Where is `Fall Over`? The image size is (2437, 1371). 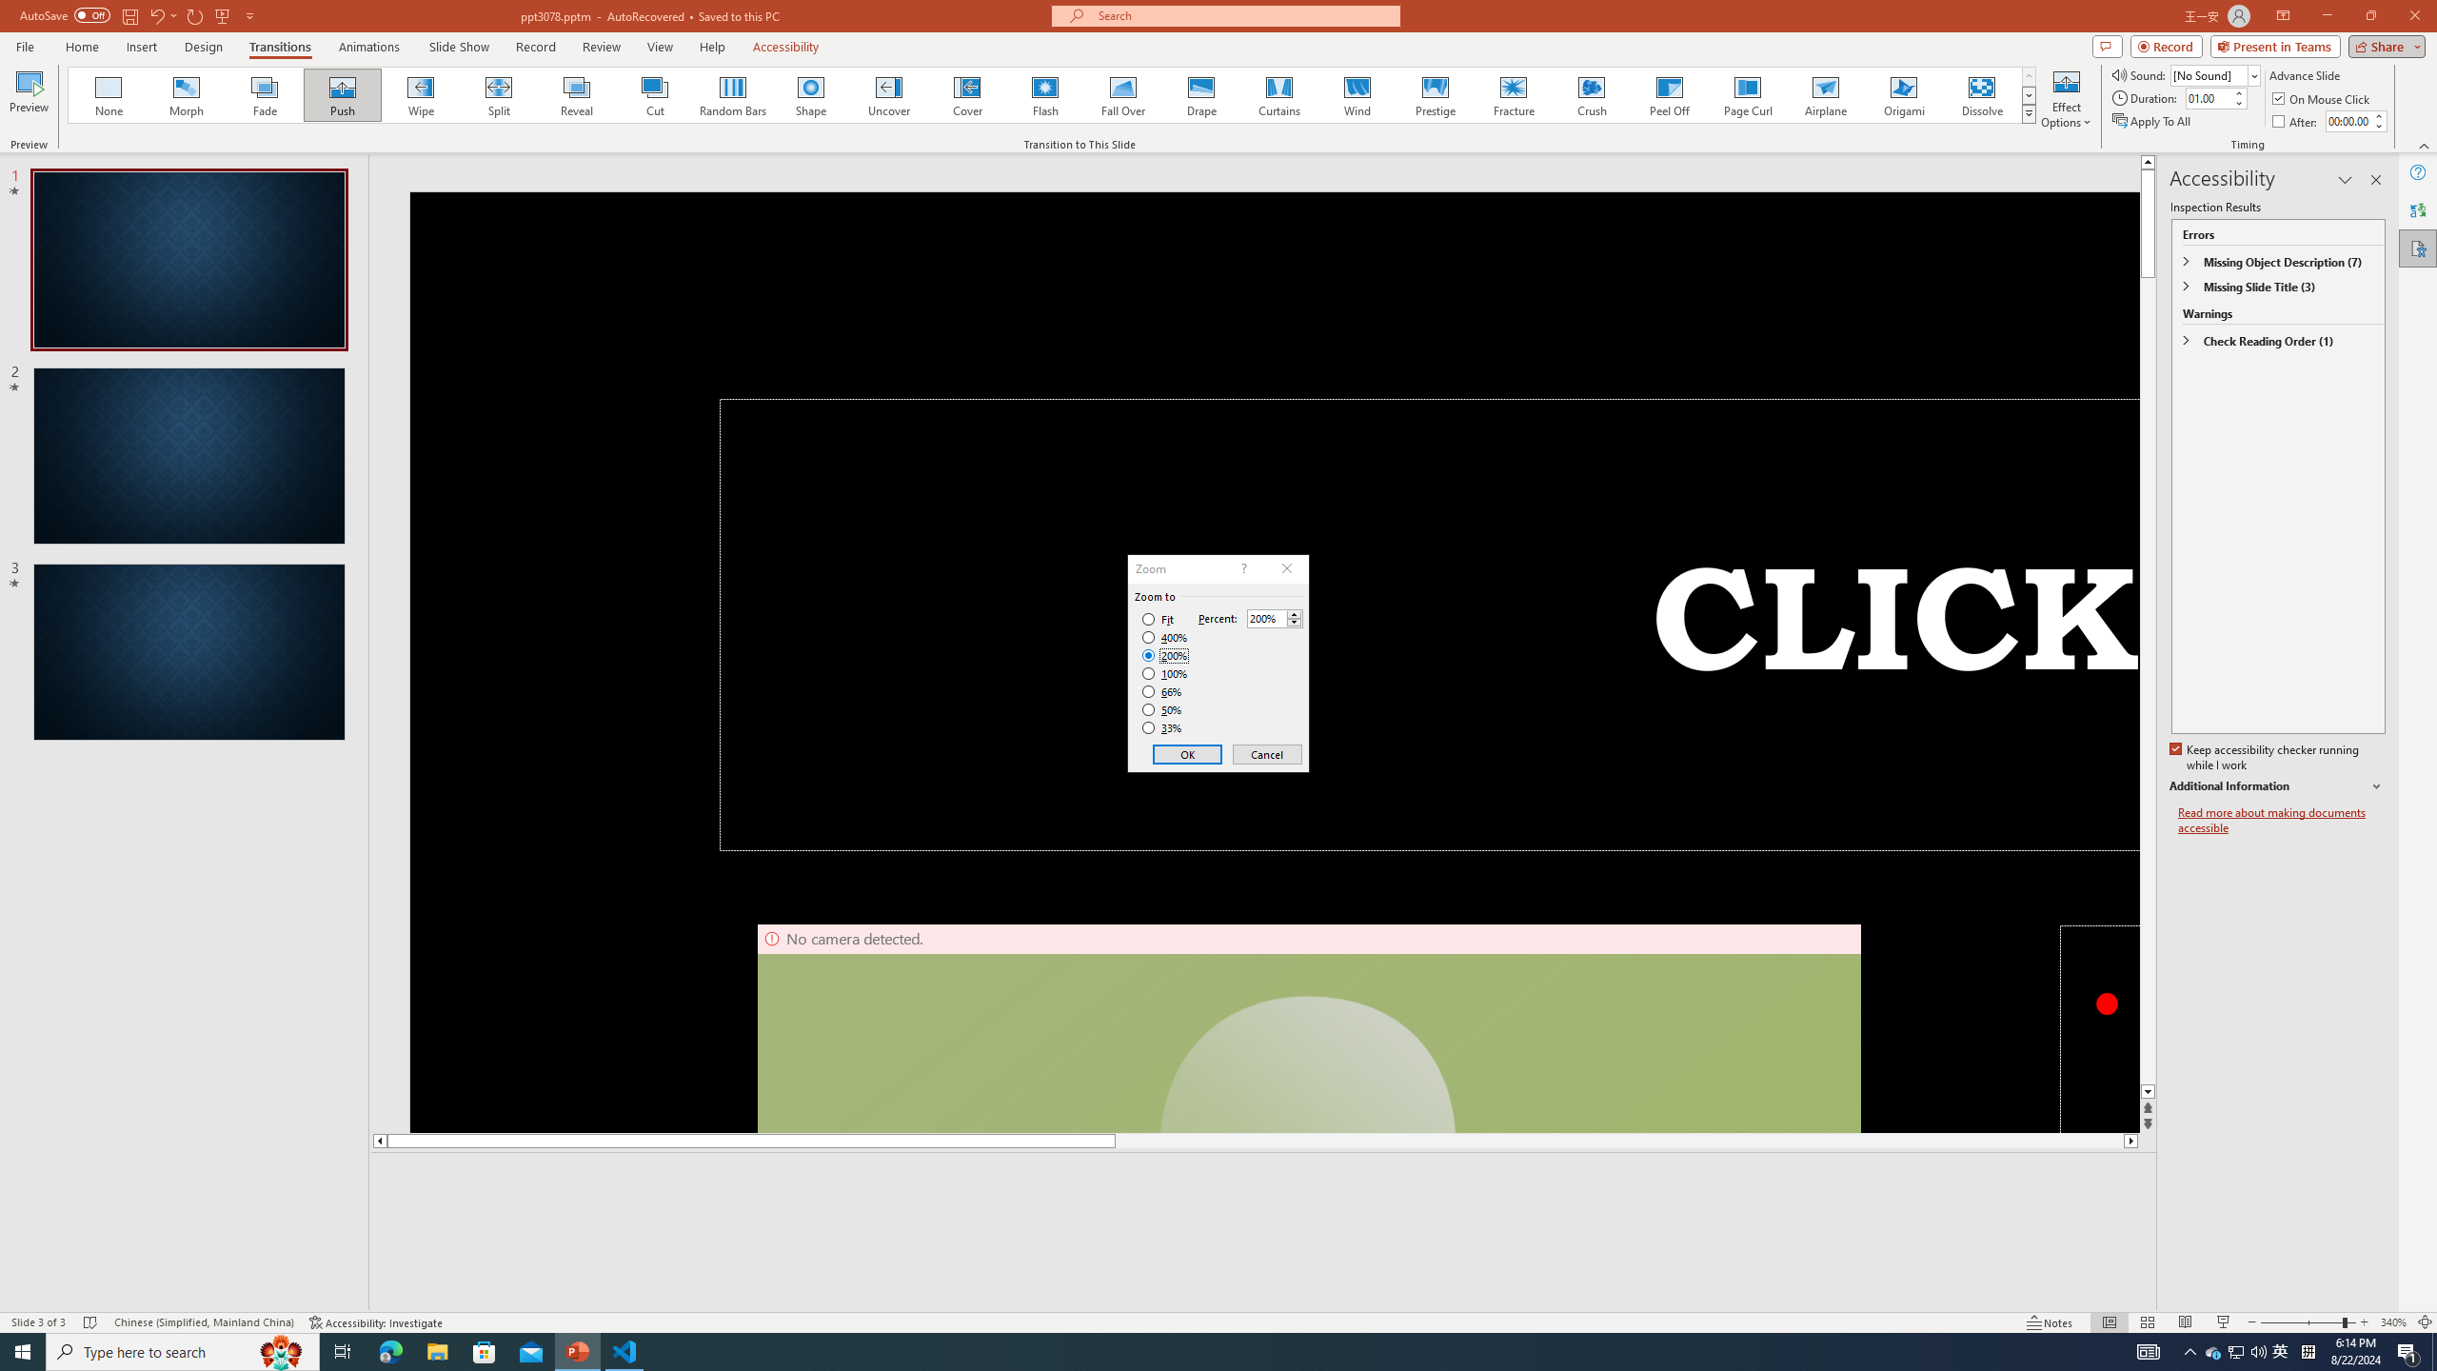
Fall Over is located at coordinates (1123, 95).